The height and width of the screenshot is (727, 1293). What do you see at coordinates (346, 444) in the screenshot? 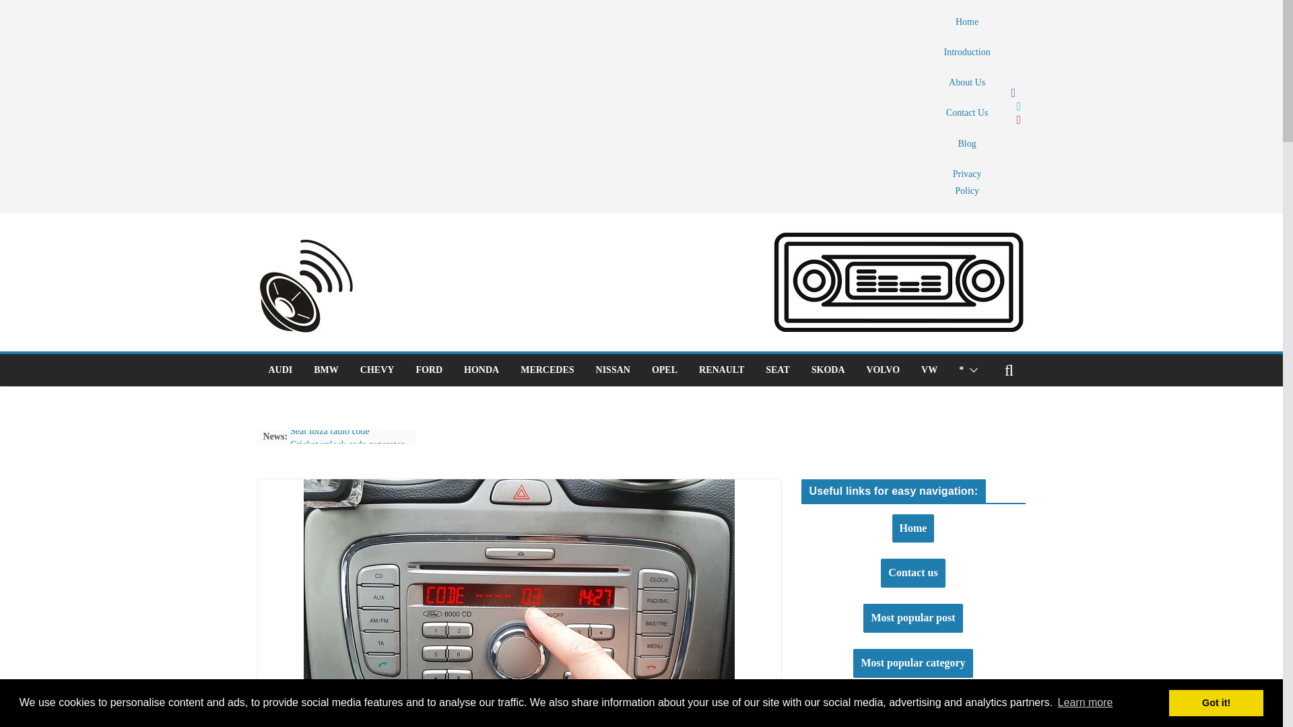
I see `Cricket unlock code generator` at bounding box center [346, 444].